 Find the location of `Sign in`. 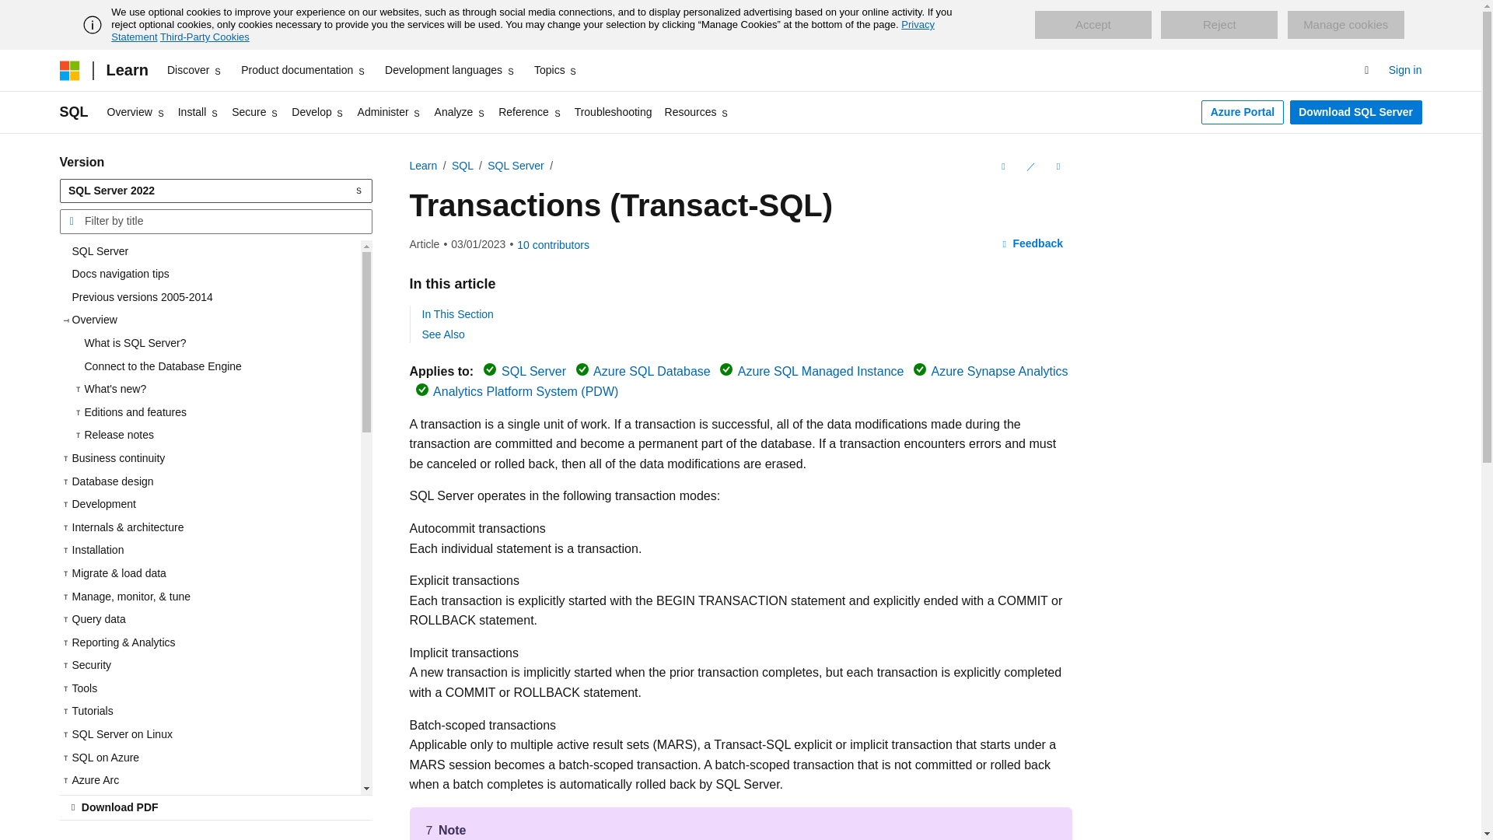

Sign in is located at coordinates (1405, 70).